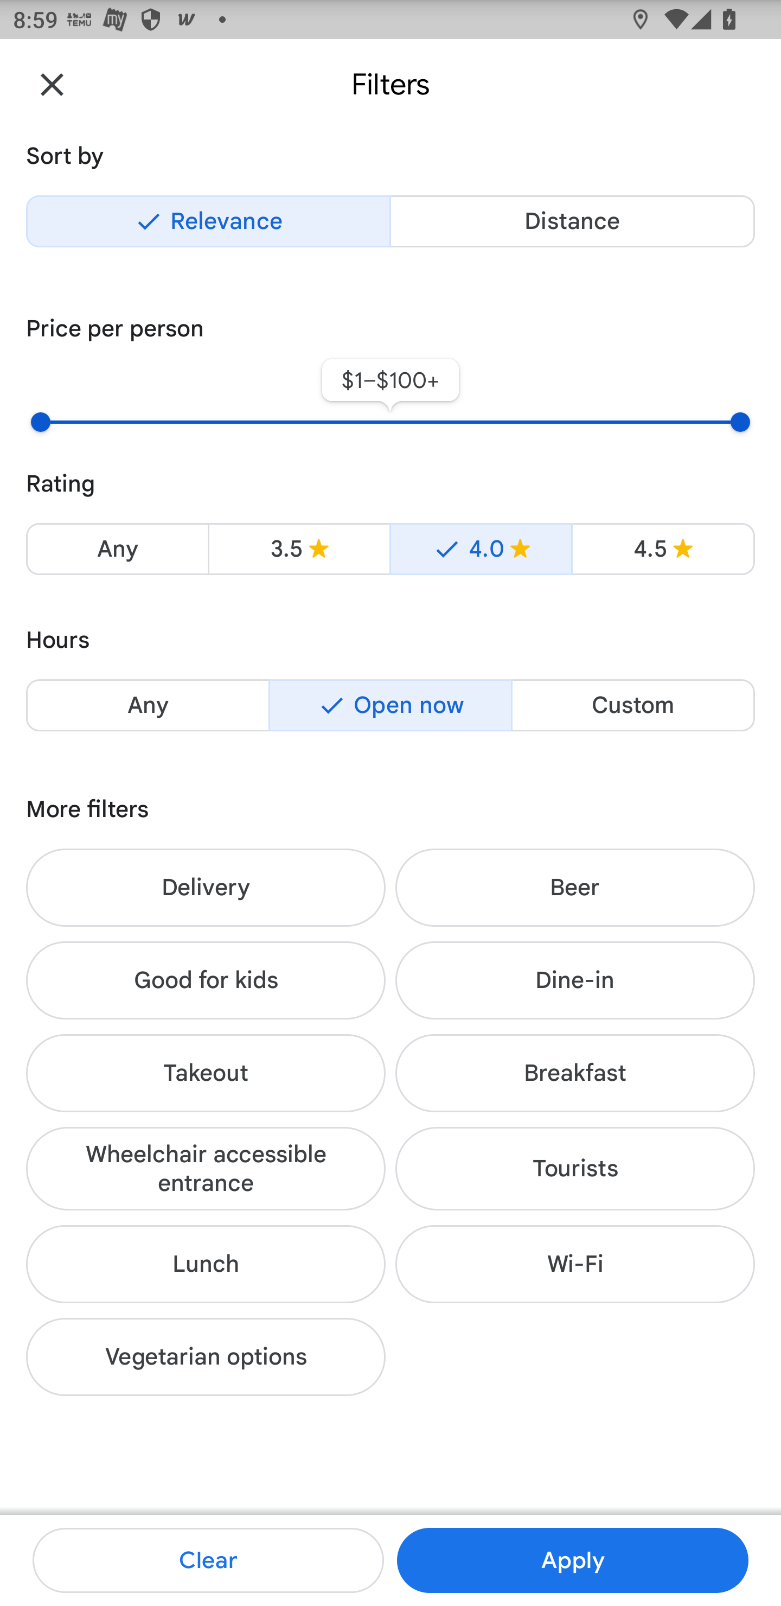 The image size is (781, 1606). Describe the element at coordinates (117, 549) in the screenshot. I see `Any` at that location.